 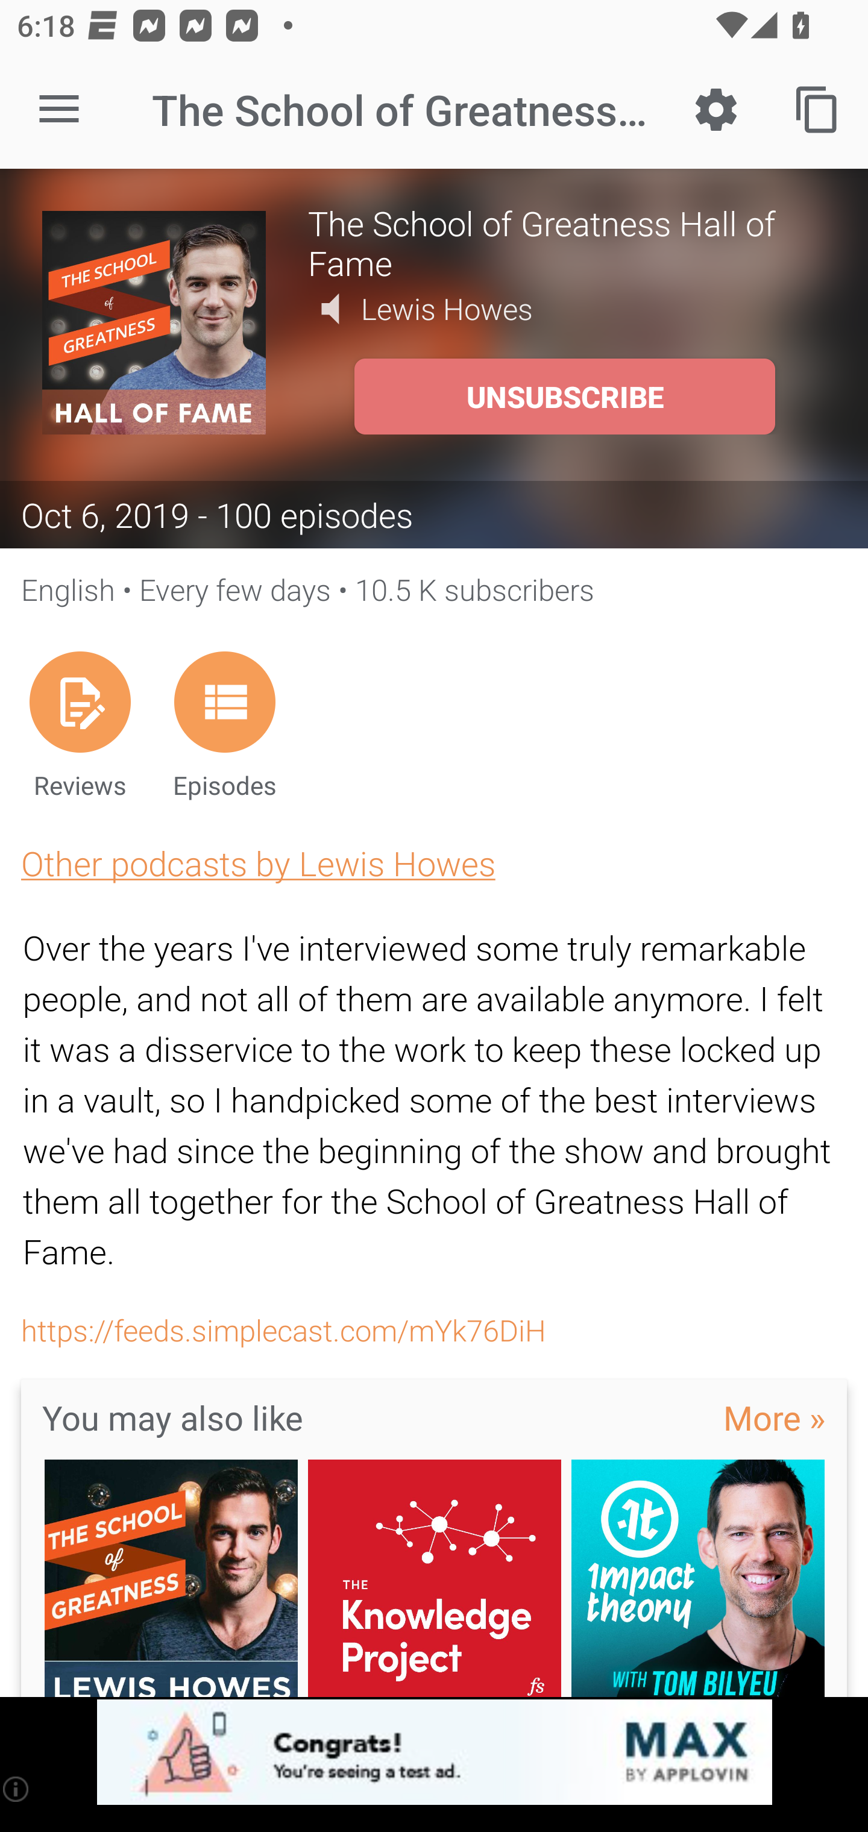 I want to click on The School of Greatness Hall of Fame, so click(x=567, y=242).